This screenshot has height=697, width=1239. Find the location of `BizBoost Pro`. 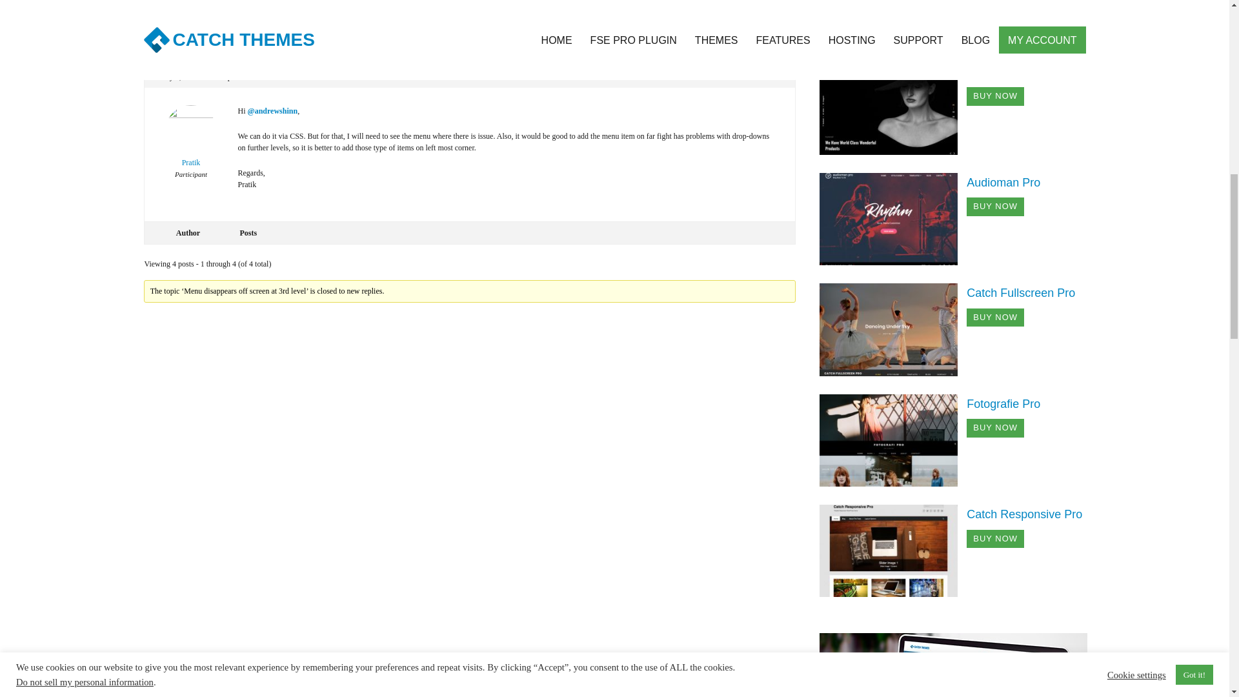

BizBoost Pro is located at coordinates (892, 1).